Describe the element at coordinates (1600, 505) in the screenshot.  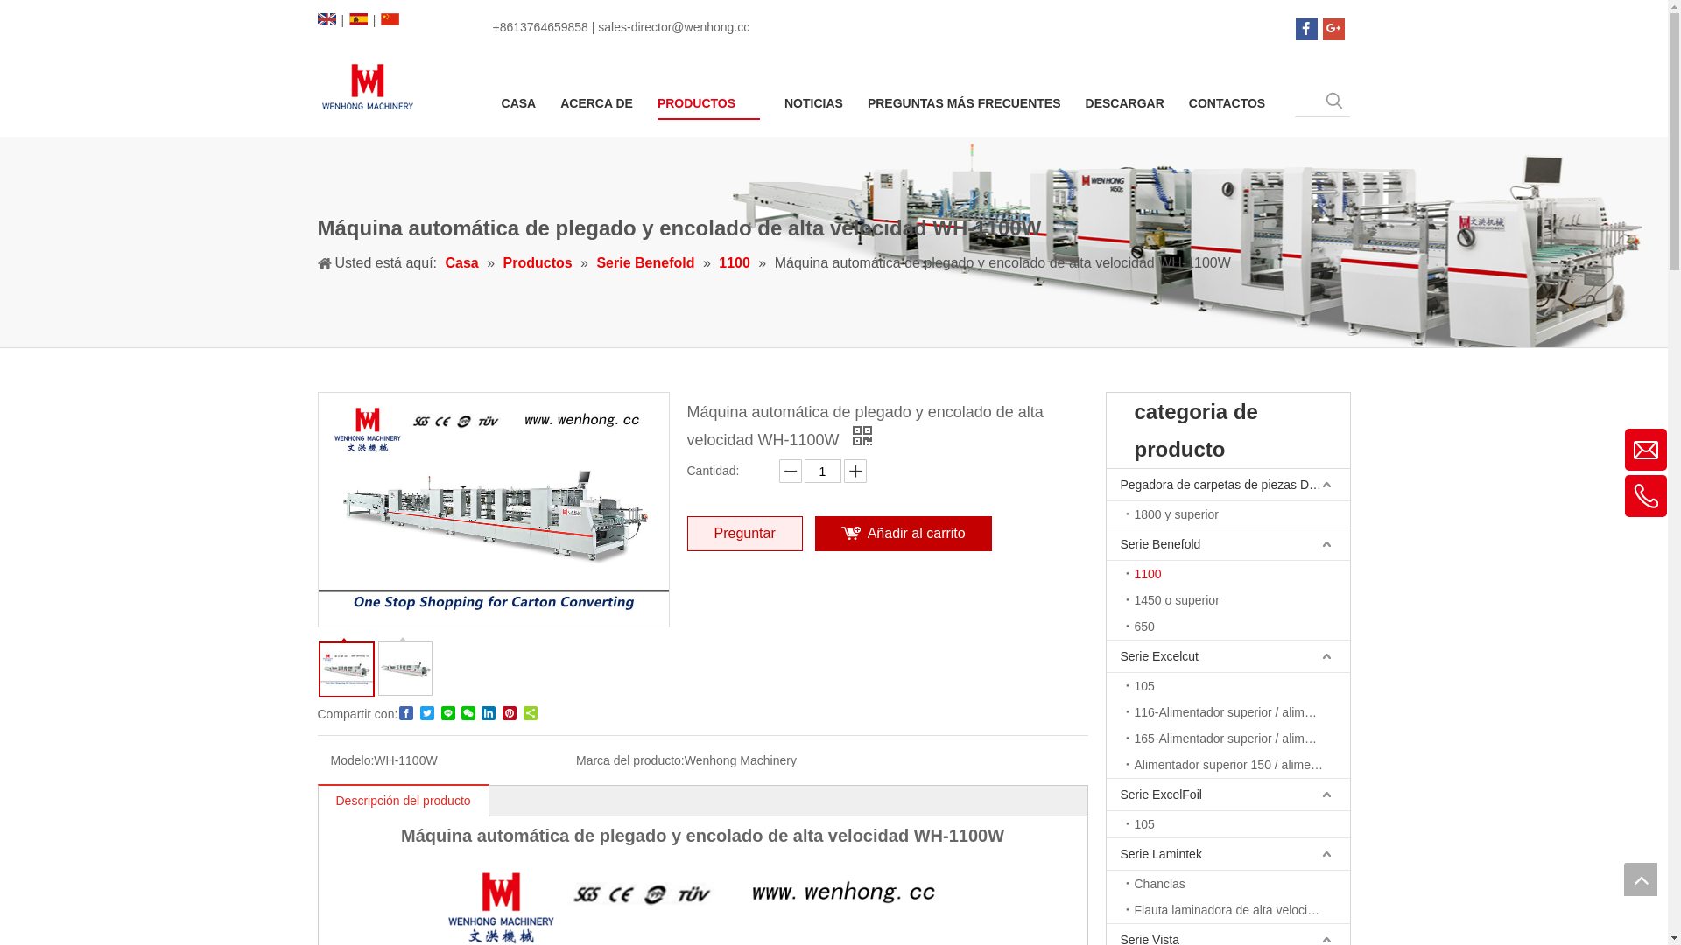
I see `Tel` at that location.